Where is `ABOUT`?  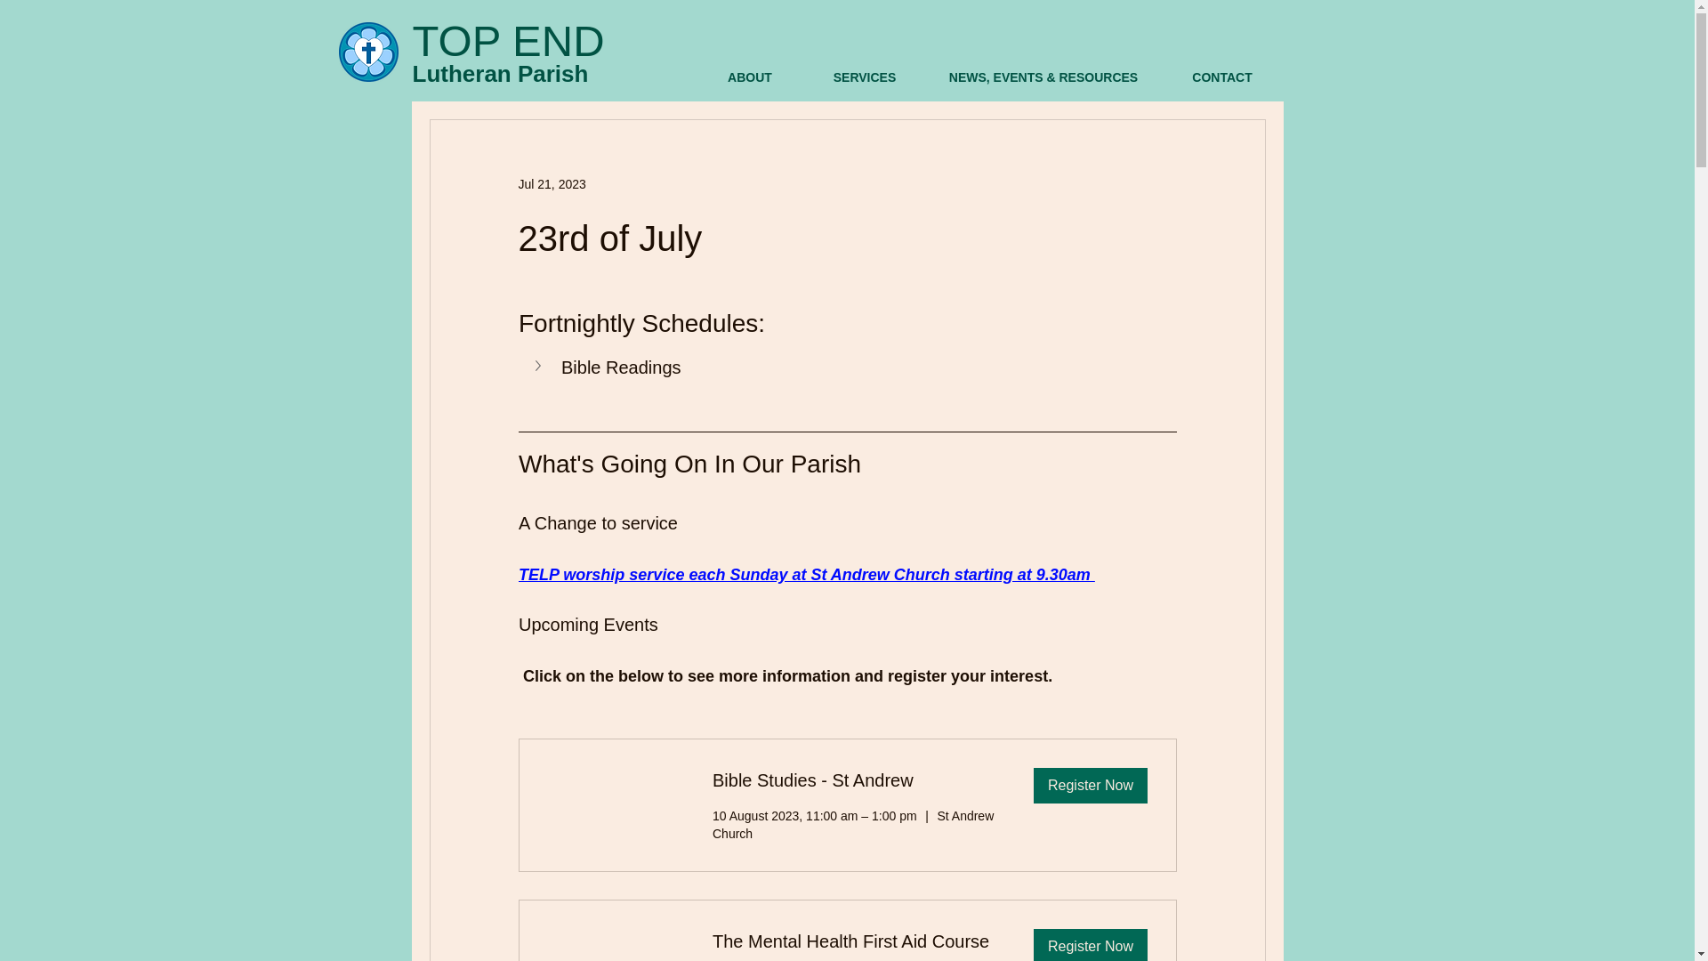
ABOUT is located at coordinates (749, 78).